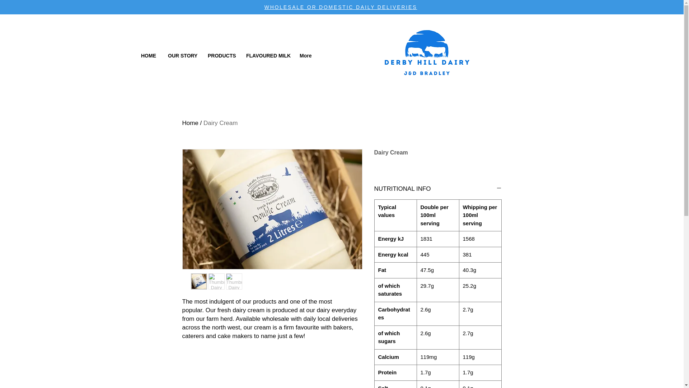  Describe the element at coordinates (149, 55) in the screenshot. I see `HOME` at that location.